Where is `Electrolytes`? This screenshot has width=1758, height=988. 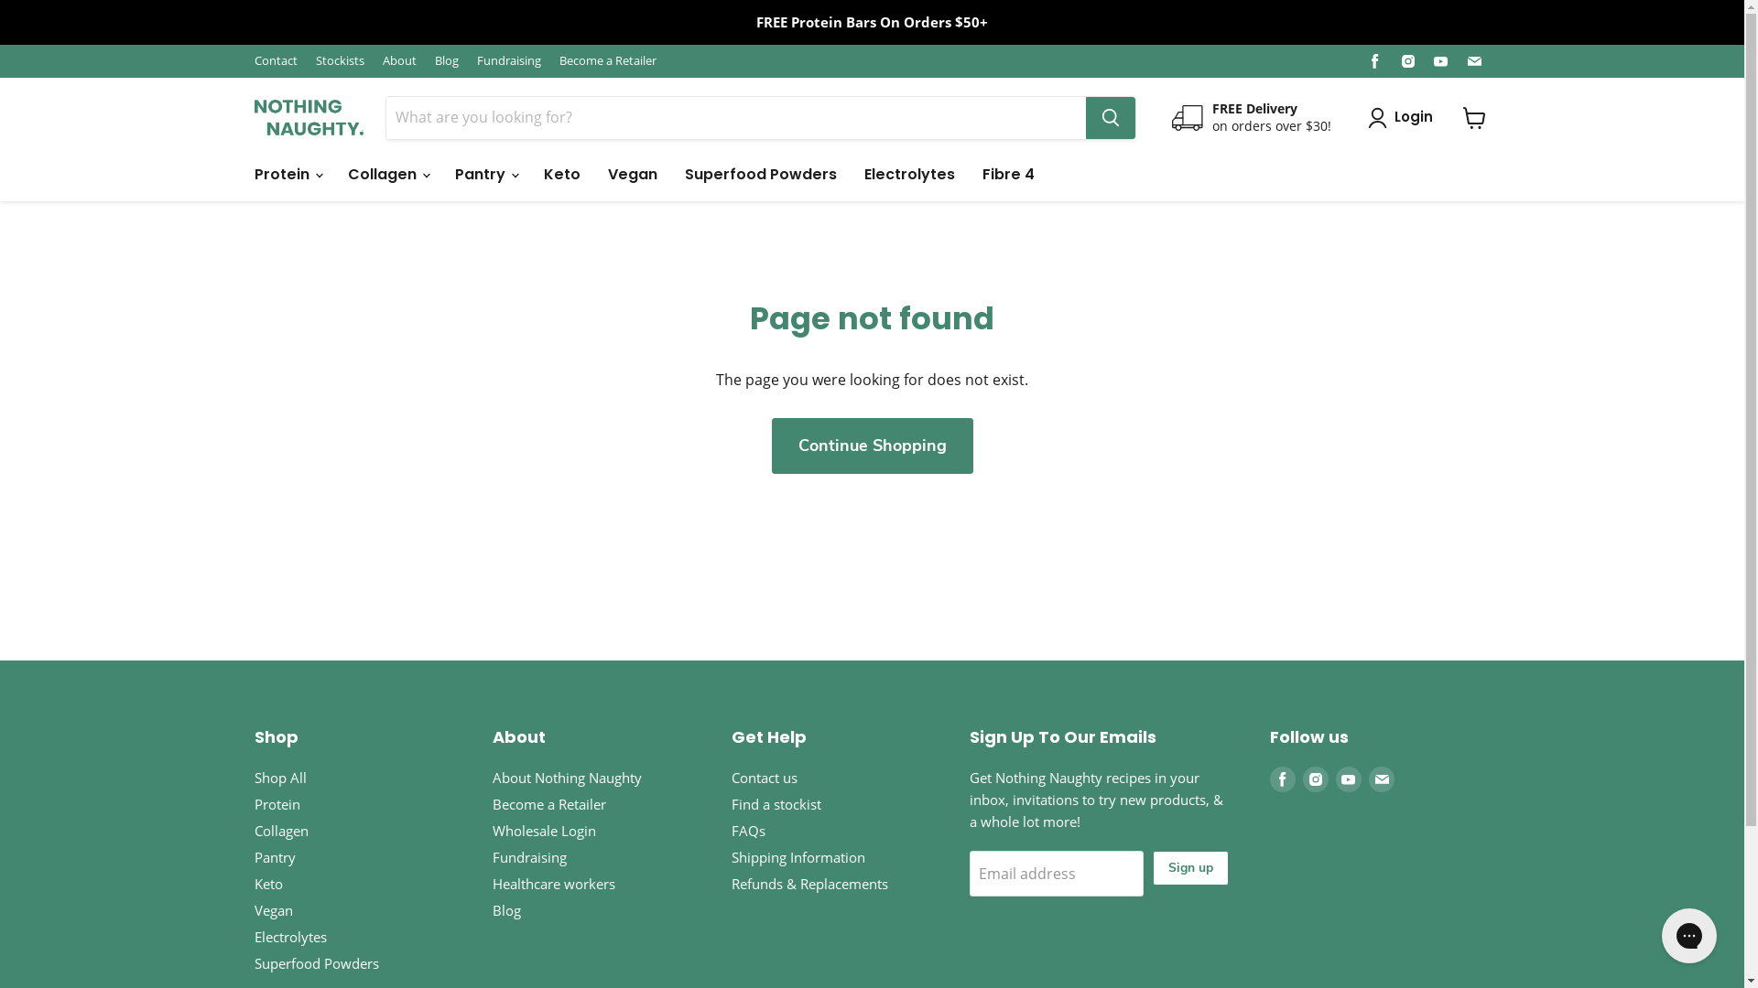 Electrolytes is located at coordinates (291, 937).